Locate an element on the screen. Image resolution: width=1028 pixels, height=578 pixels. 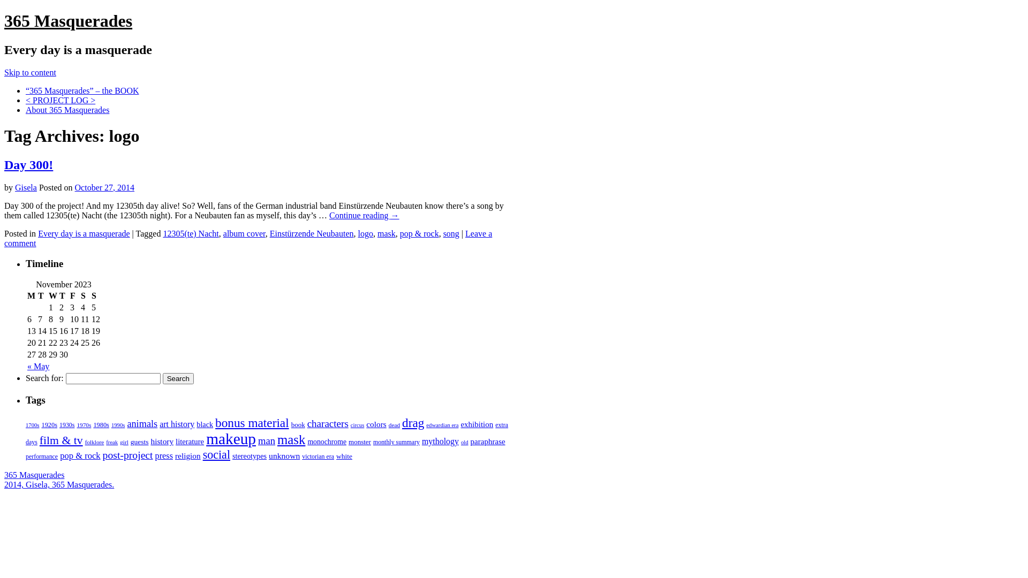
album cover is located at coordinates (244, 233).